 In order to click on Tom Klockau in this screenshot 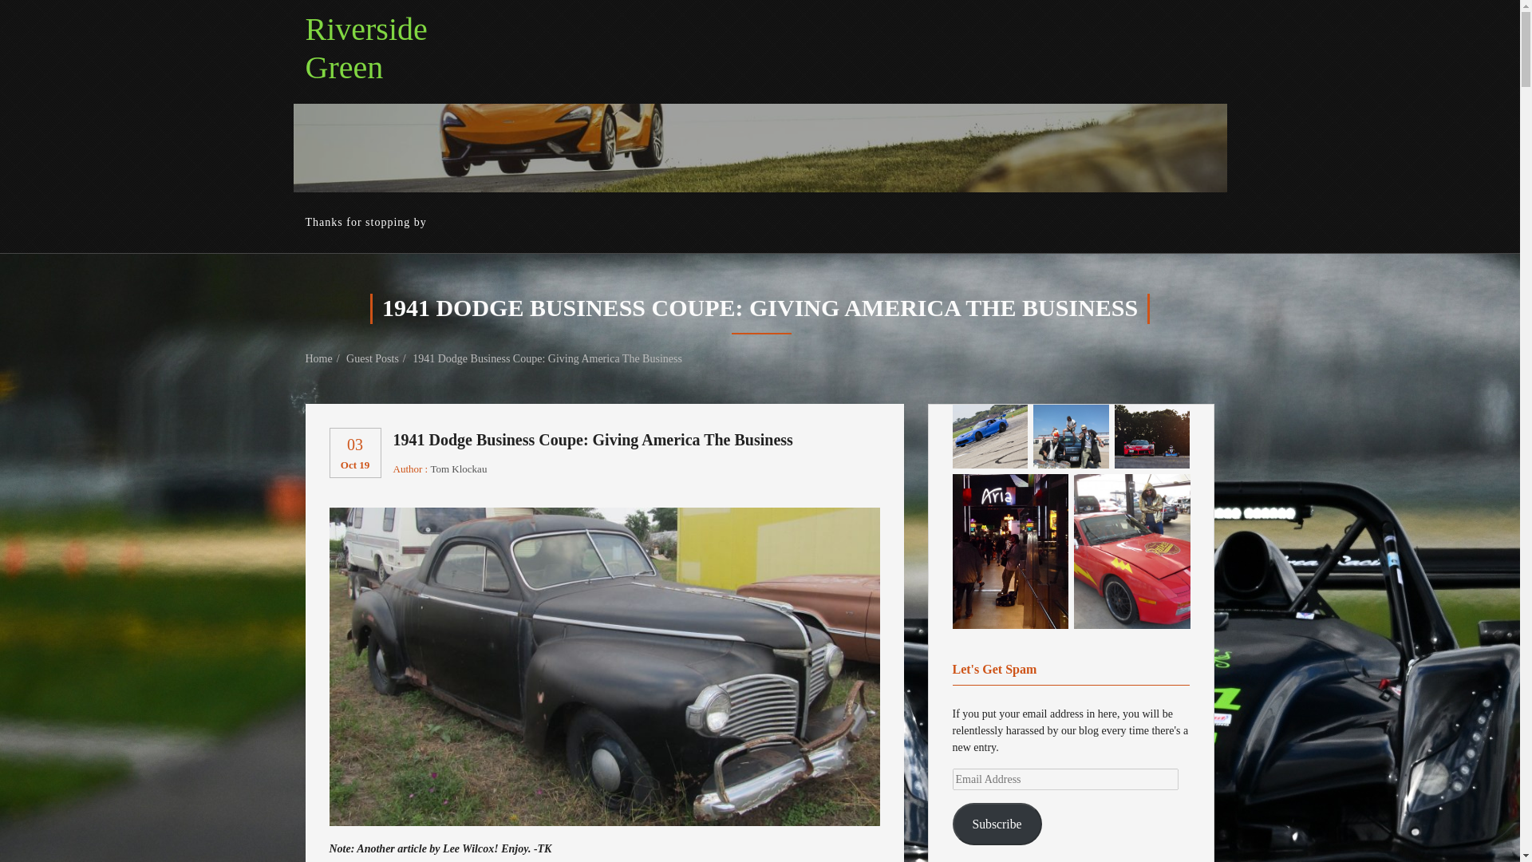, I will do `click(458, 469)`.